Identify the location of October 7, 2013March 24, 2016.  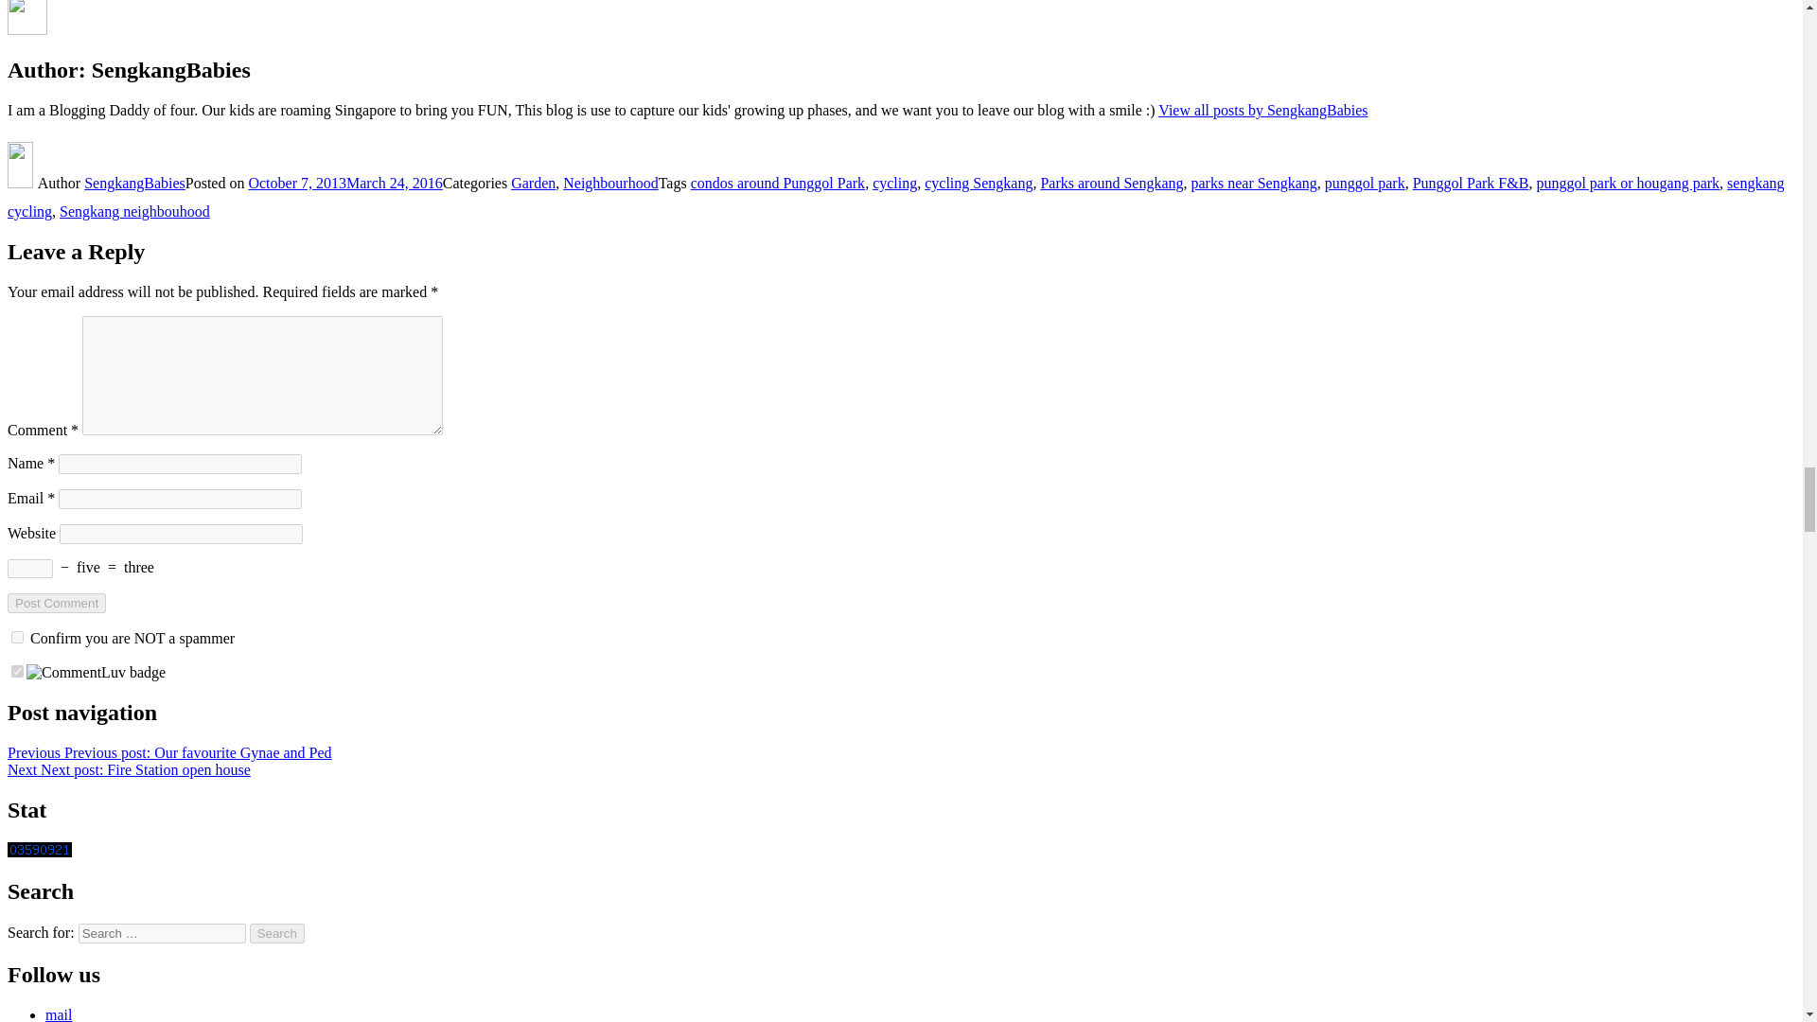
(344, 182).